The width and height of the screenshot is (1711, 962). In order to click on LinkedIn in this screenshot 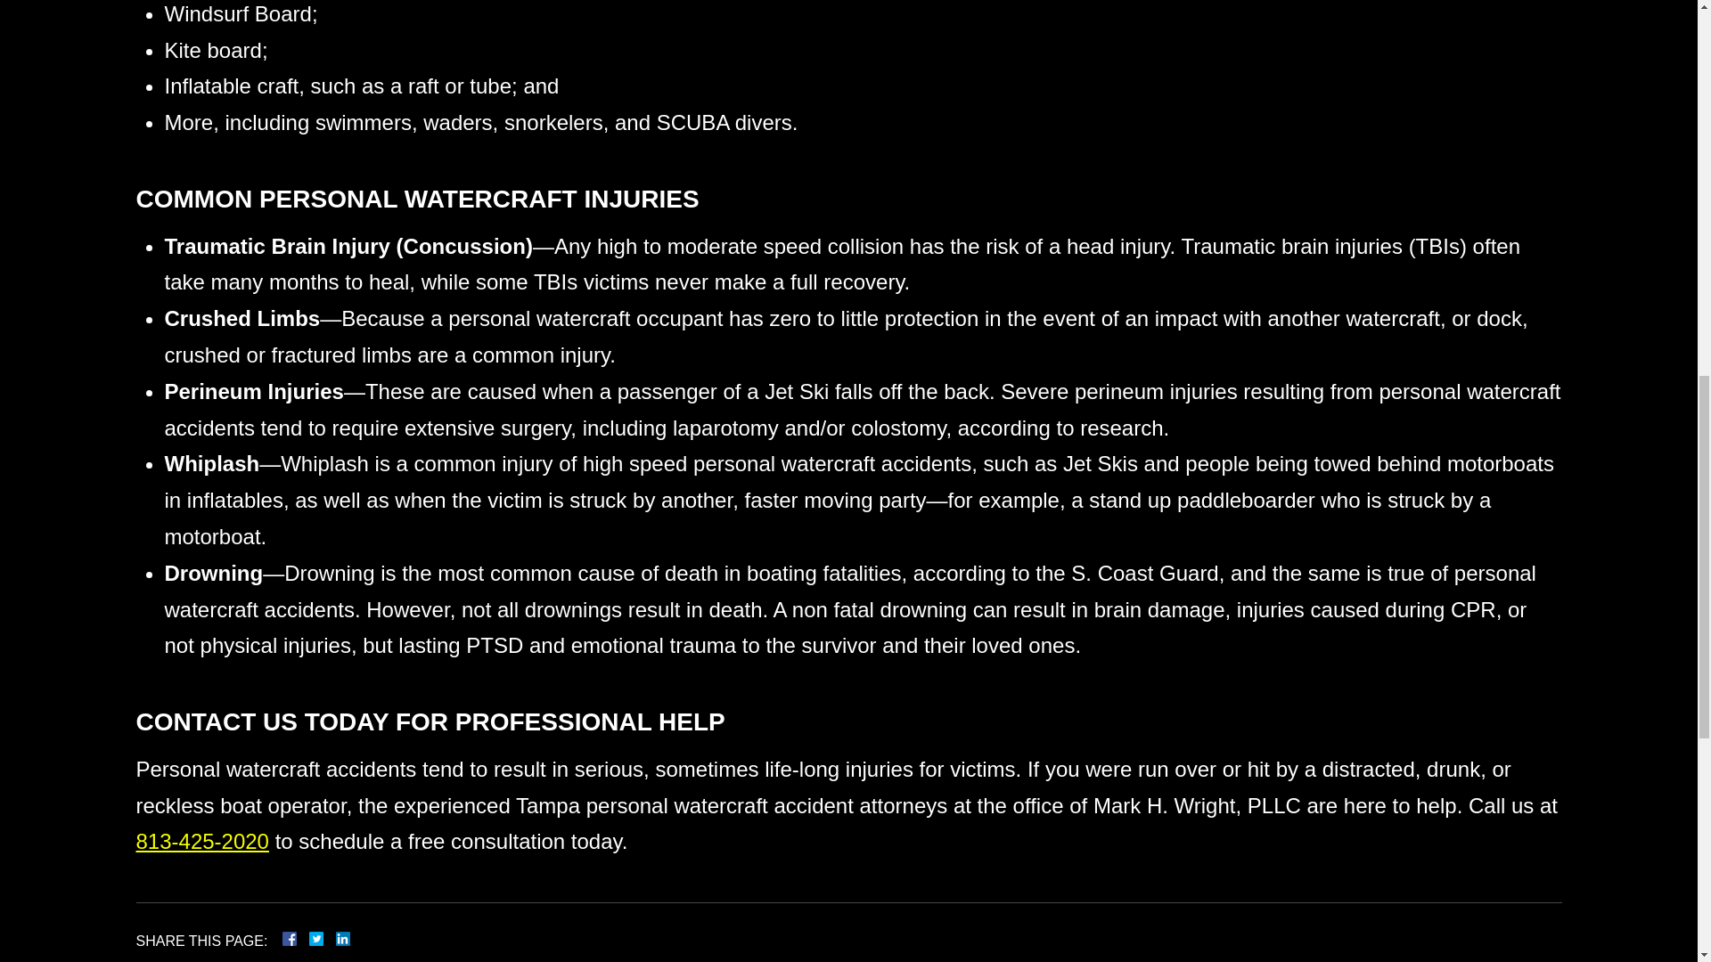, I will do `click(335, 939)`.